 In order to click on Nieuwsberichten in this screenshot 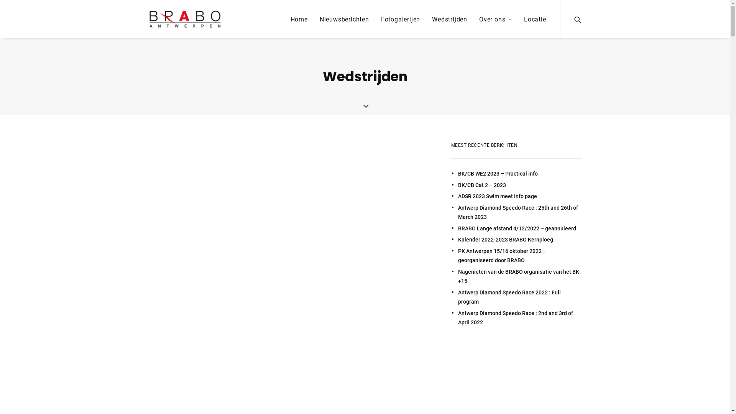, I will do `click(344, 19)`.